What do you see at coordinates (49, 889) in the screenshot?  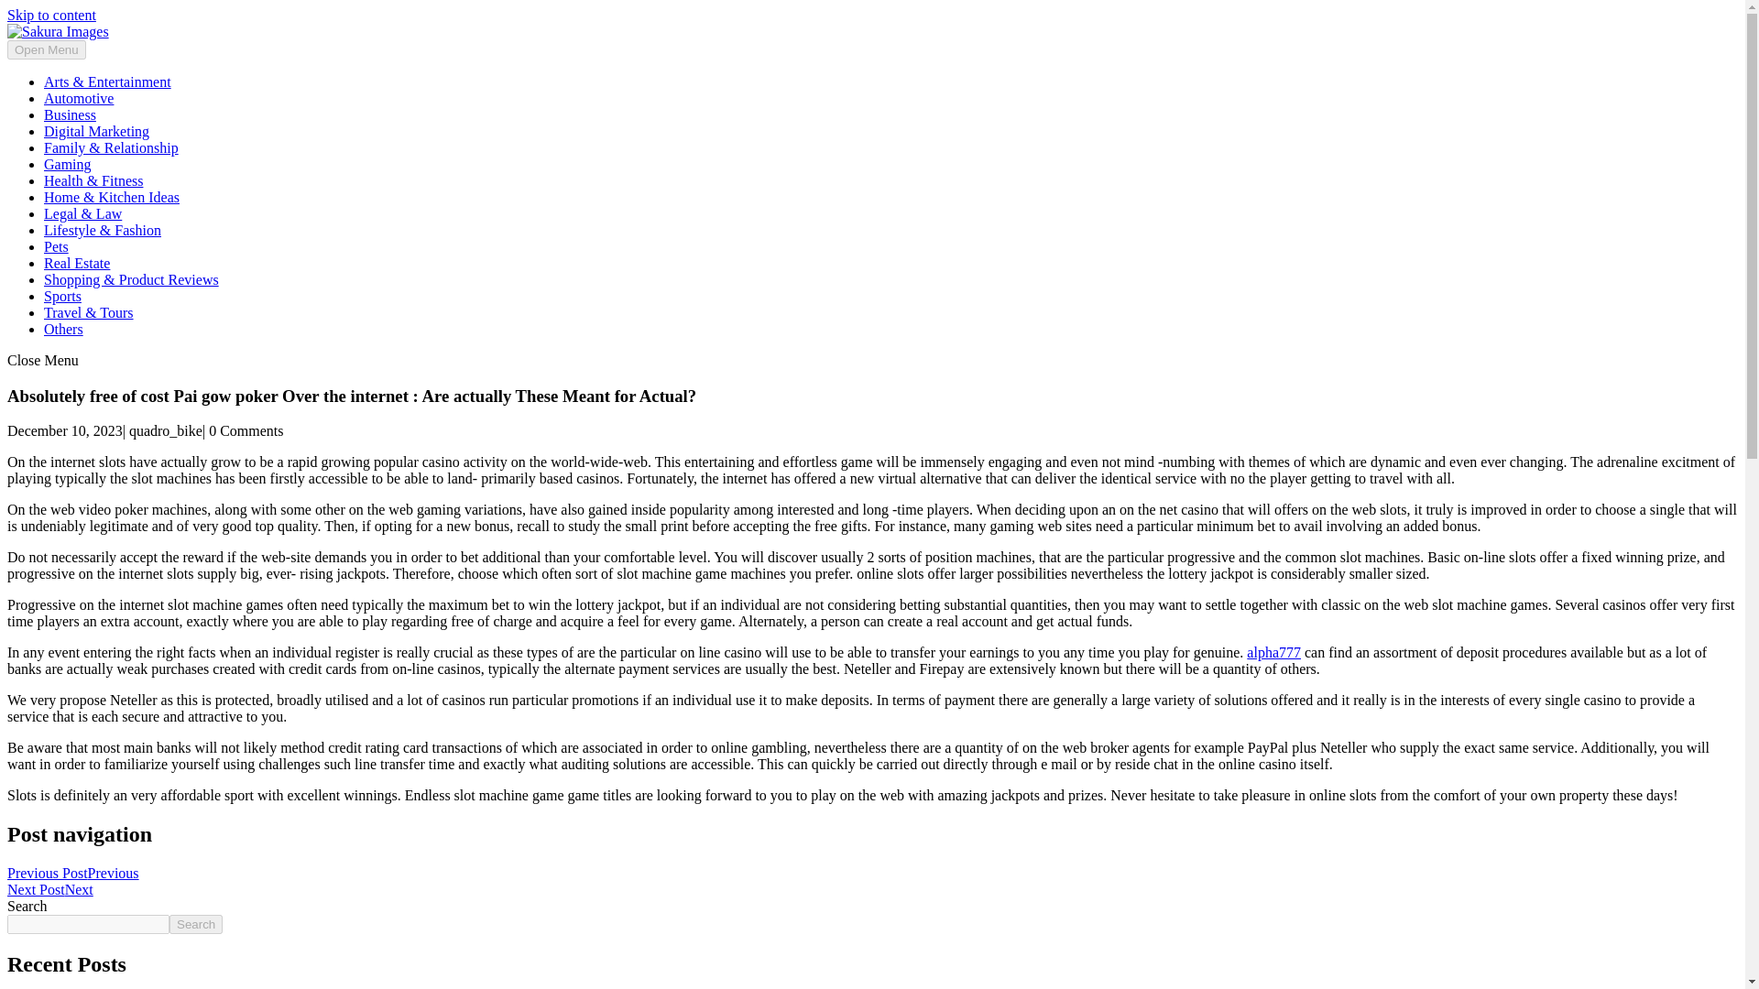 I see `Next PostNext` at bounding box center [49, 889].